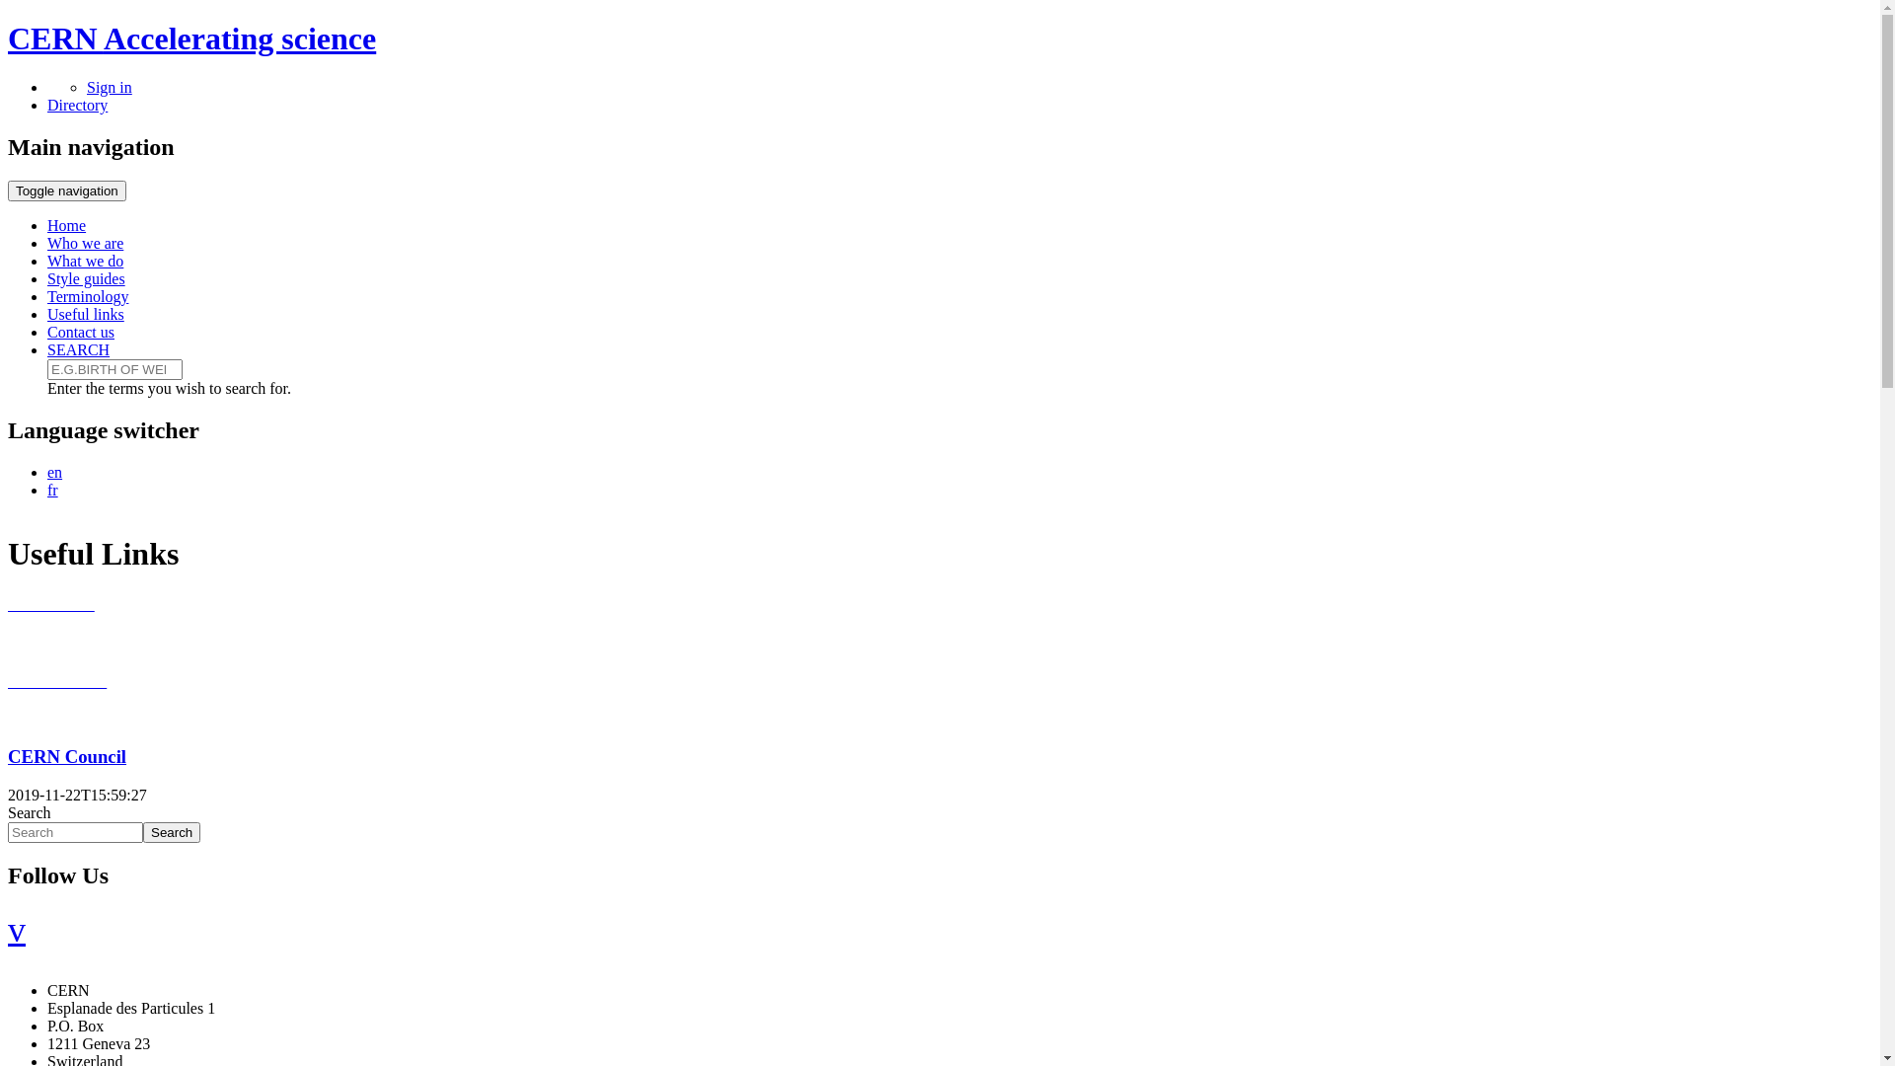 This screenshot has width=1895, height=1066. What do you see at coordinates (17, 930) in the screenshot?
I see `v` at bounding box center [17, 930].